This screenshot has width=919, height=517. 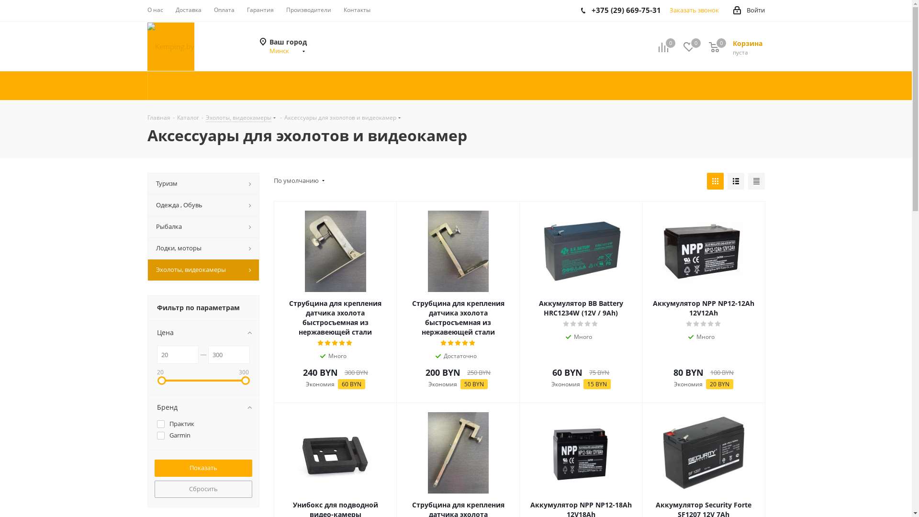 What do you see at coordinates (328, 343) in the screenshot?
I see `2` at bounding box center [328, 343].